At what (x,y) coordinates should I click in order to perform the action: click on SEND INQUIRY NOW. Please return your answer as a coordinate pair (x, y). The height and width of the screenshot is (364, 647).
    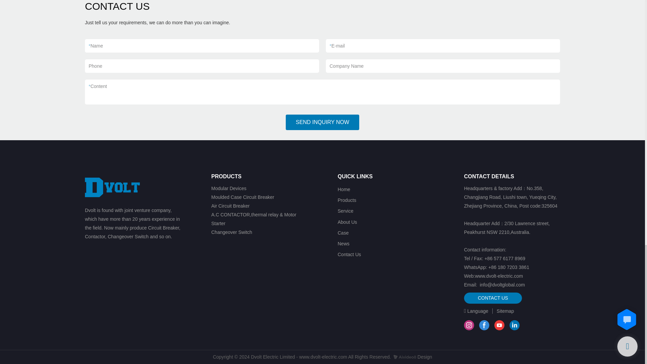
    Looking at the image, I should click on (323, 122).